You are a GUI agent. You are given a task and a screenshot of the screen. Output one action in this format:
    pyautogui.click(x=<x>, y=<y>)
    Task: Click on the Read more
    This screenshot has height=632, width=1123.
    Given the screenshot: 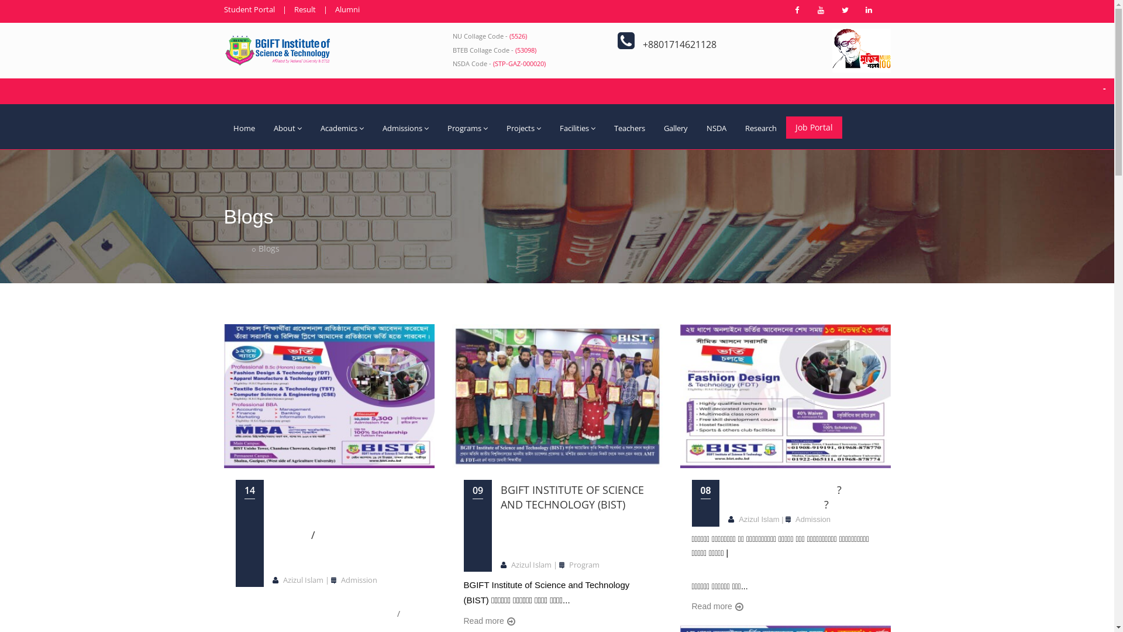 What is the action you would take?
    pyautogui.click(x=717, y=606)
    